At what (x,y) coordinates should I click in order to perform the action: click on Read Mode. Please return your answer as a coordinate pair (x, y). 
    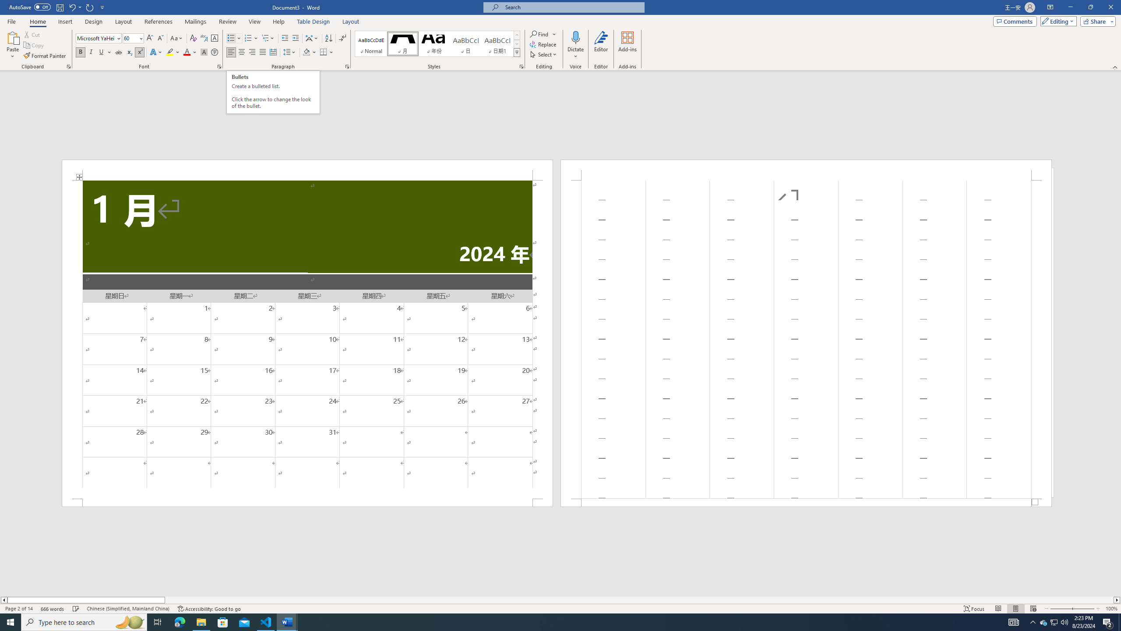
    Looking at the image, I should click on (998, 609).